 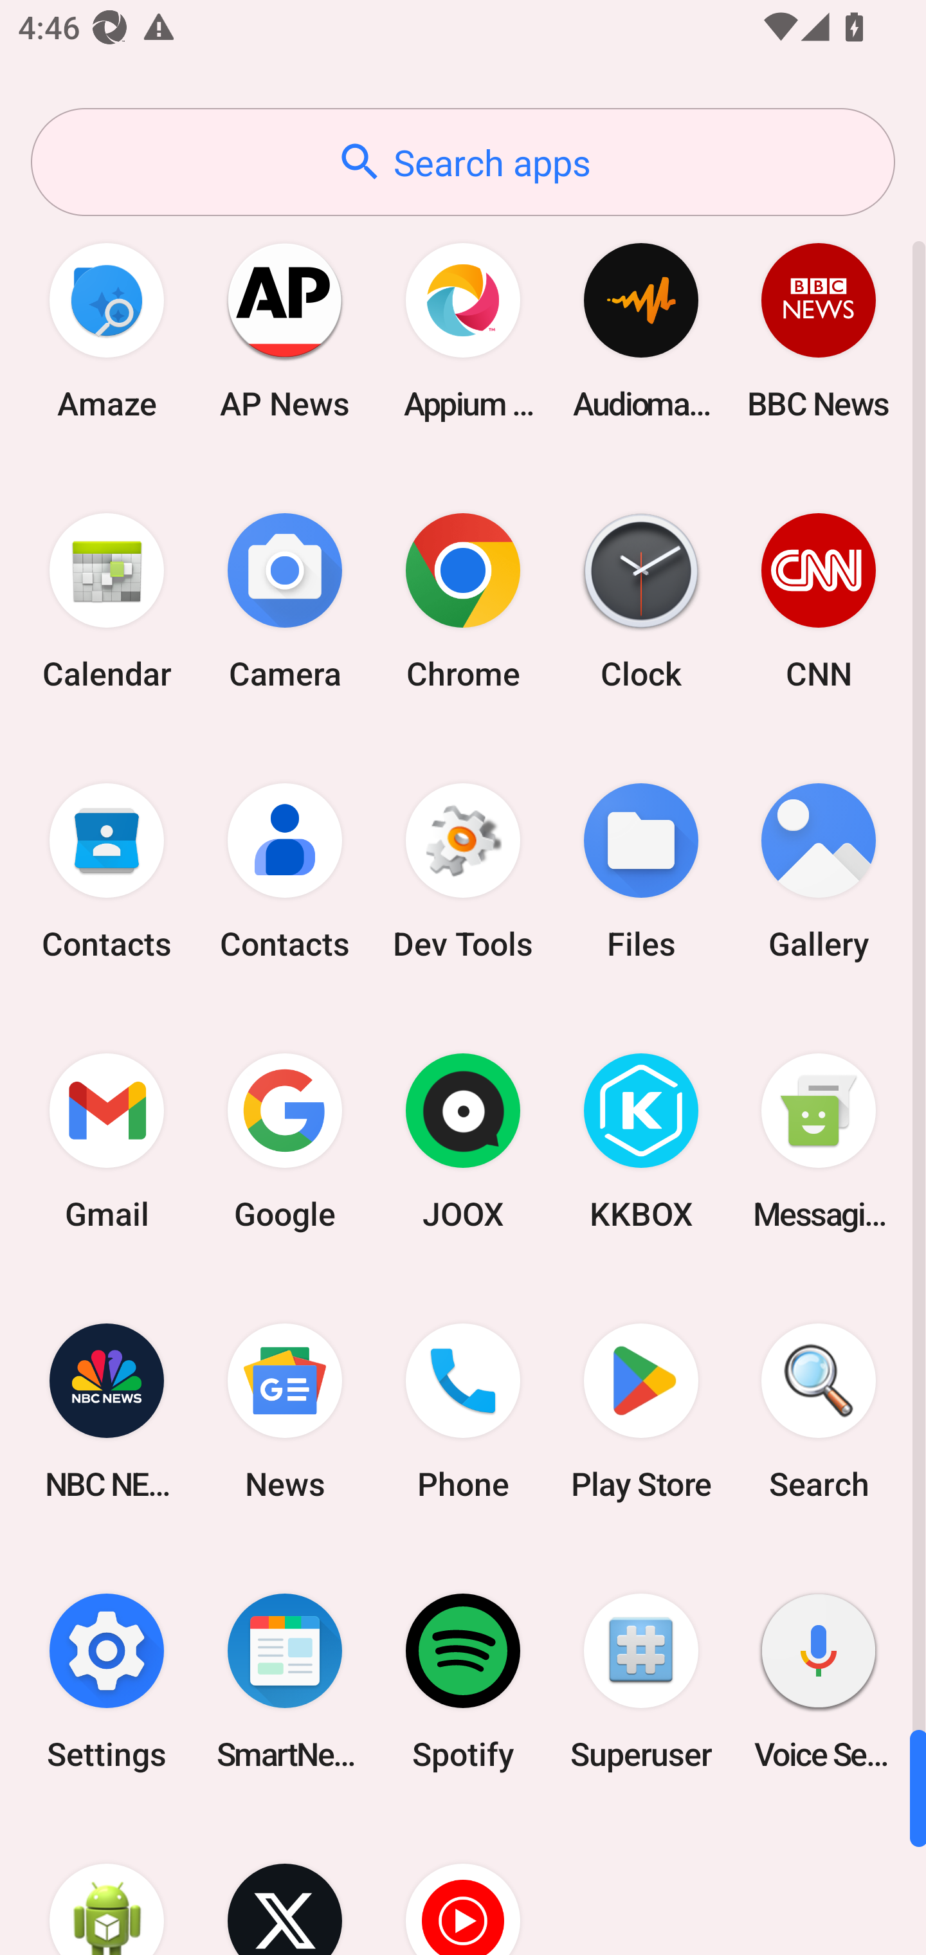 I want to click on Appium Settings, so click(x=463, y=331).